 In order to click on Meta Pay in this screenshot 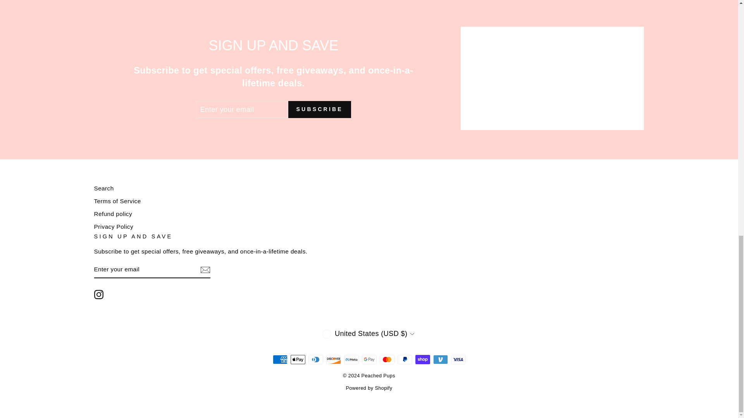, I will do `click(351, 359)`.